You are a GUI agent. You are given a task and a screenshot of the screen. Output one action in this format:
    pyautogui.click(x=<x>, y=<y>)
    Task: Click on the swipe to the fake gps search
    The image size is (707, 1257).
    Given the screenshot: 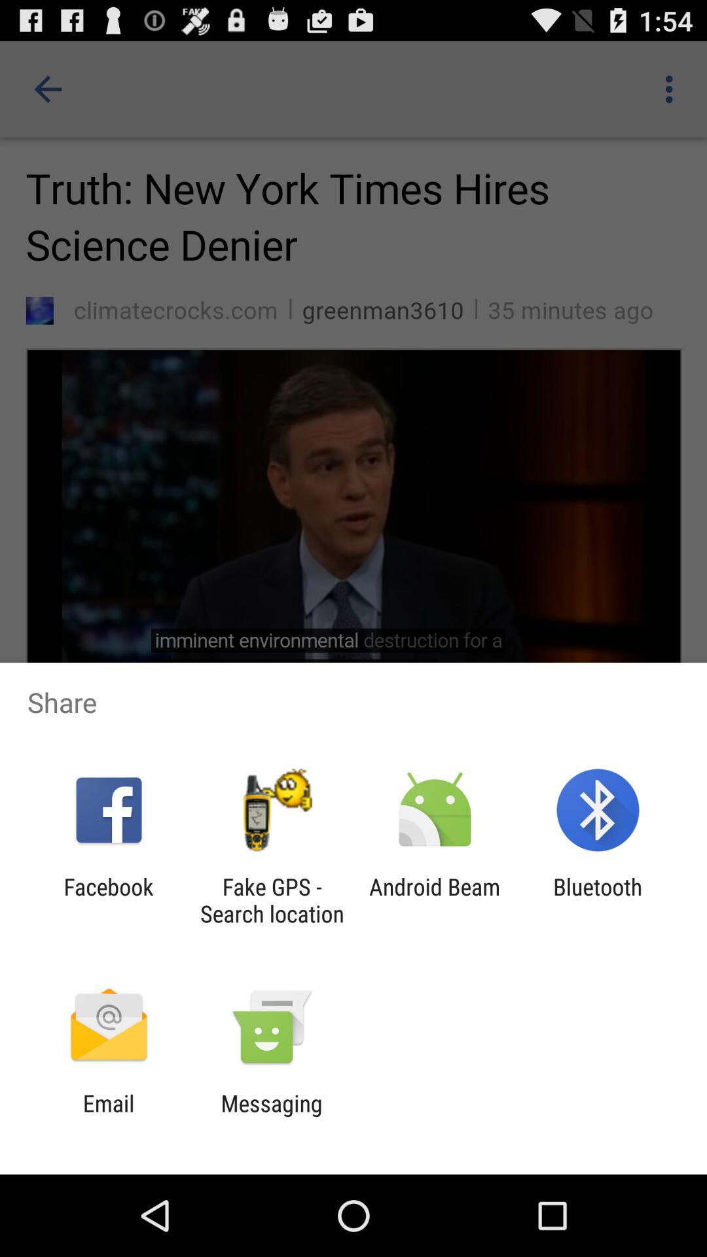 What is the action you would take?
    pyautogui.click(x=272, y=900)
    